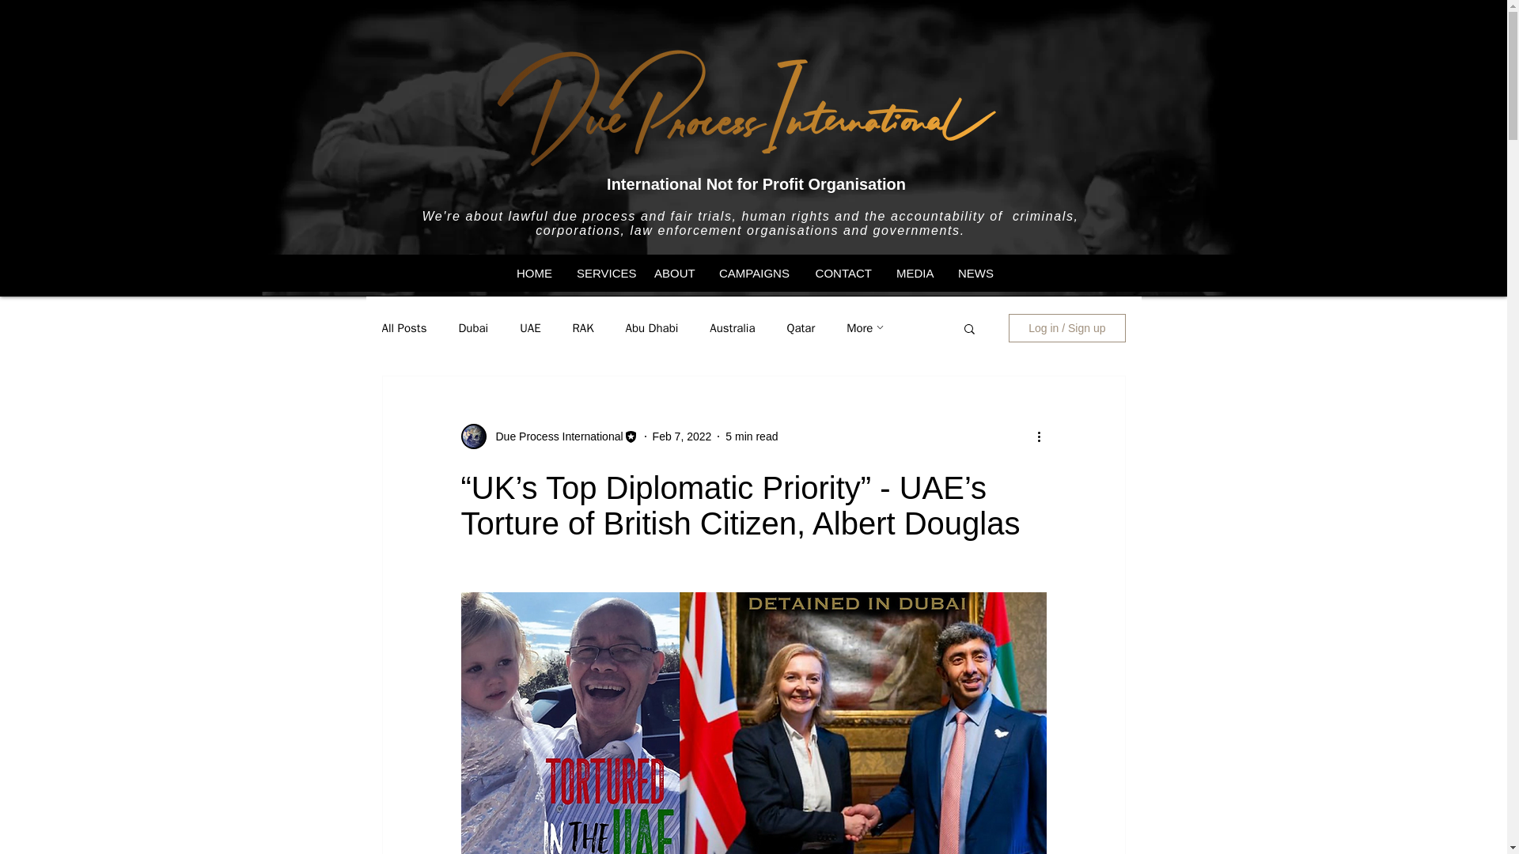 This screenshot has width=1519, height=854. What do you see at coordinates (842, 273) in the screenshot?
I see `CONTACT` at bounding box center [842, 273].